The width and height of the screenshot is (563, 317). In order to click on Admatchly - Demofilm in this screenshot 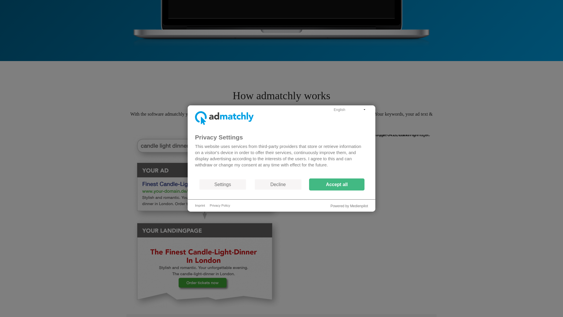, I will do `click(281, 9)`.